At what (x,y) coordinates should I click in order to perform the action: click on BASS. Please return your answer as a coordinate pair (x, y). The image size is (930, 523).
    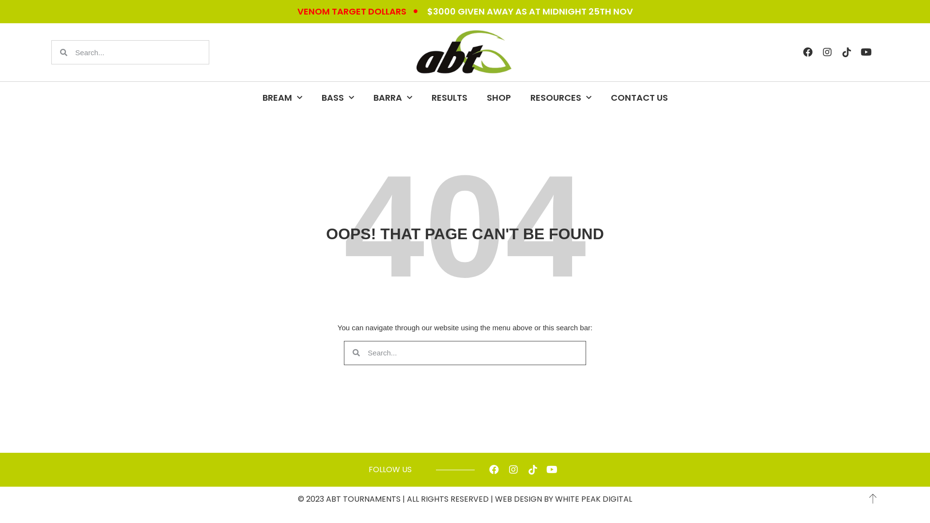
    Looking at the image, I should click on (338, 98).